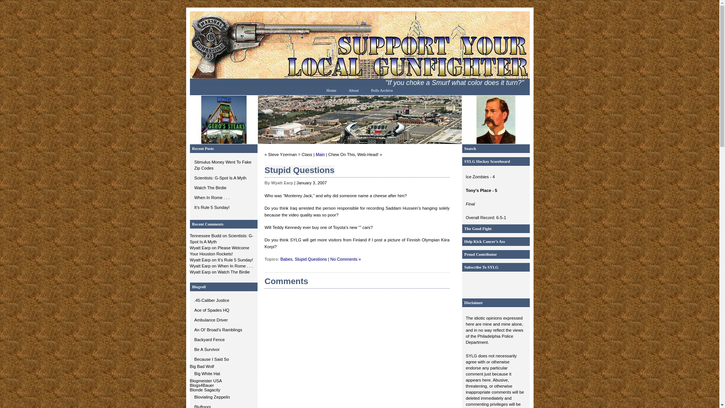  I want to click on Because I Said So, so click(223, 359).